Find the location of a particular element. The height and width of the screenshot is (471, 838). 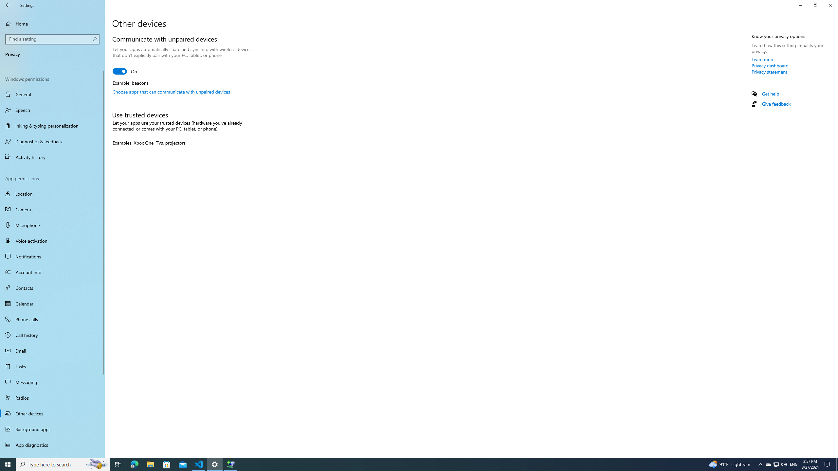

Get help is located at coordinates (771, 94).